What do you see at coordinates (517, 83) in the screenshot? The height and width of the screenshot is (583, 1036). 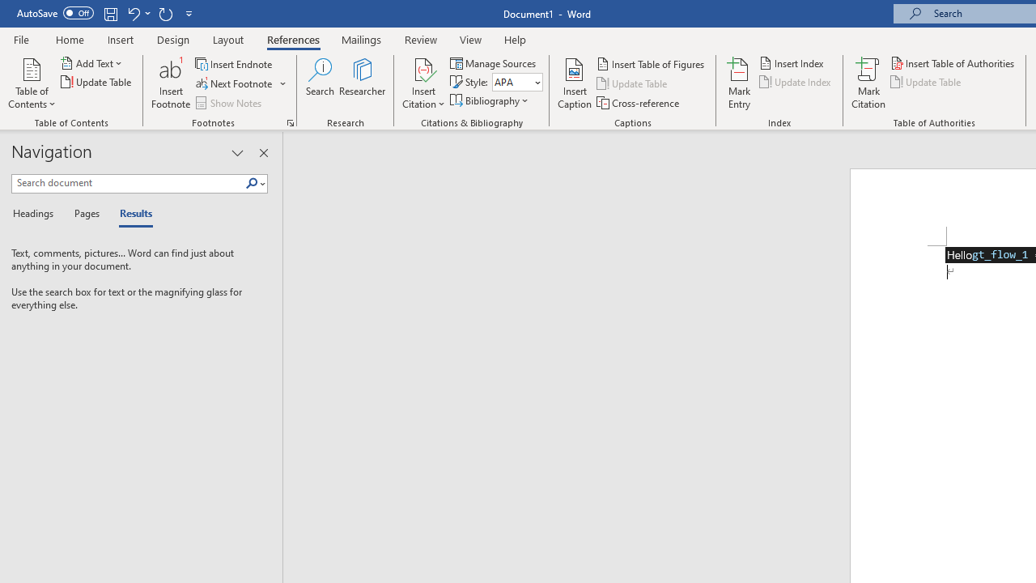 I see `Style` at bounding box center [517, 83].